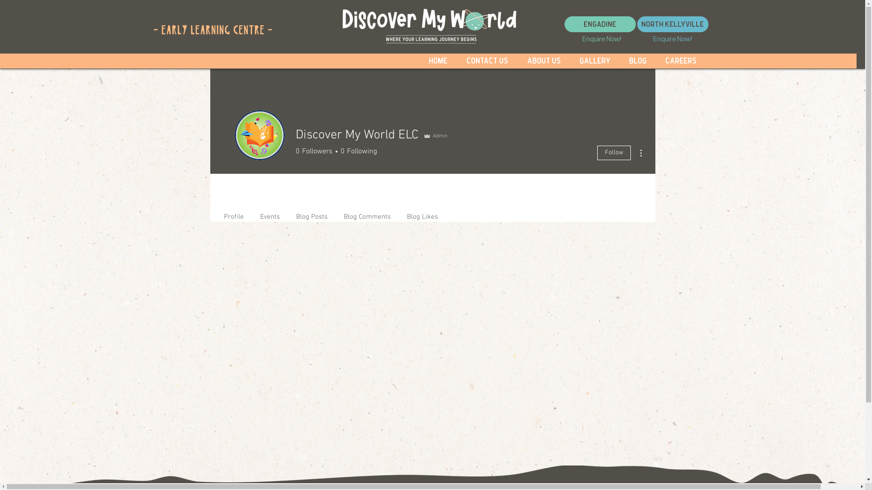 Image resolution: width=872 pixels, height=490 pixels. Describe the element at coordinates (544, 61) in the screenshot. I see `About Us` at that location.